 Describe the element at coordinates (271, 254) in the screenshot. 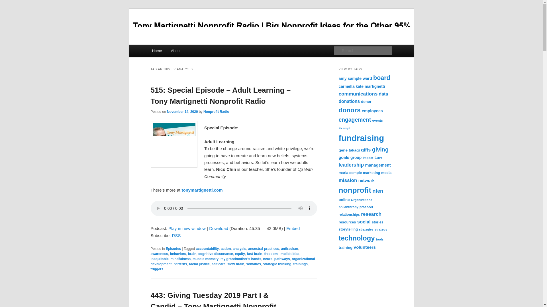

I see `freedom` at that location.